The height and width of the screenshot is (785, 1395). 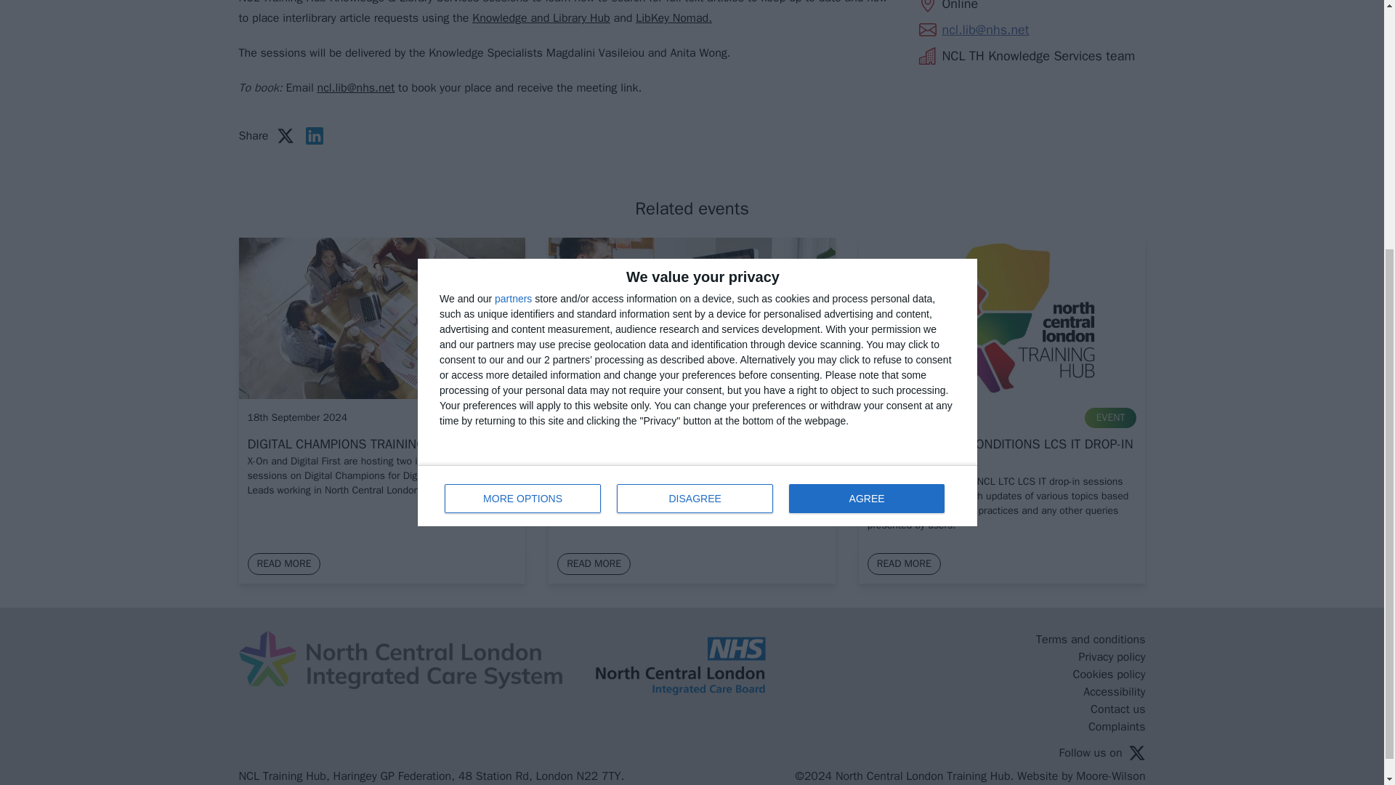 I want to click on X, so click(x=1136, y=752).